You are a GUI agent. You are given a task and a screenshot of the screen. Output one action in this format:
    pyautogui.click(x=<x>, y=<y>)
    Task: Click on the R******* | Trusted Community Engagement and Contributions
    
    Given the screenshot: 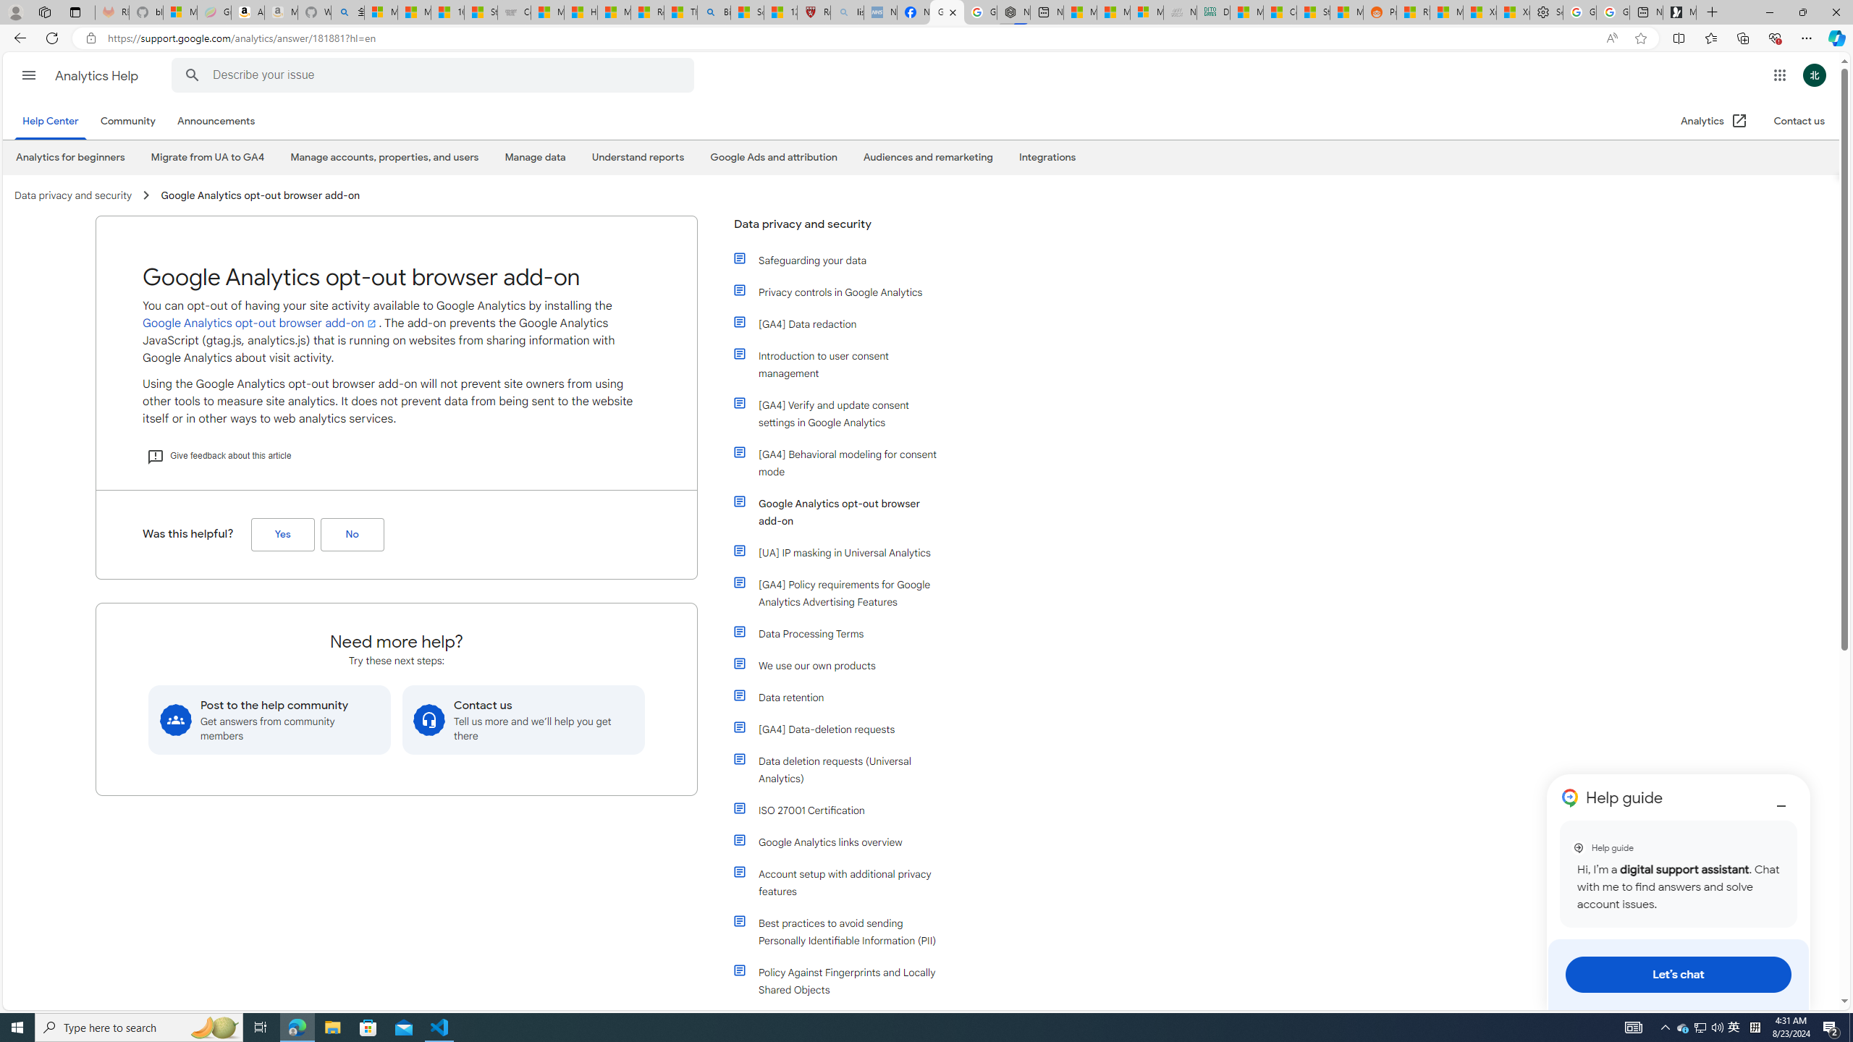 What is the action you would take?
    pyautogui.click(x=1413, y=12)
    